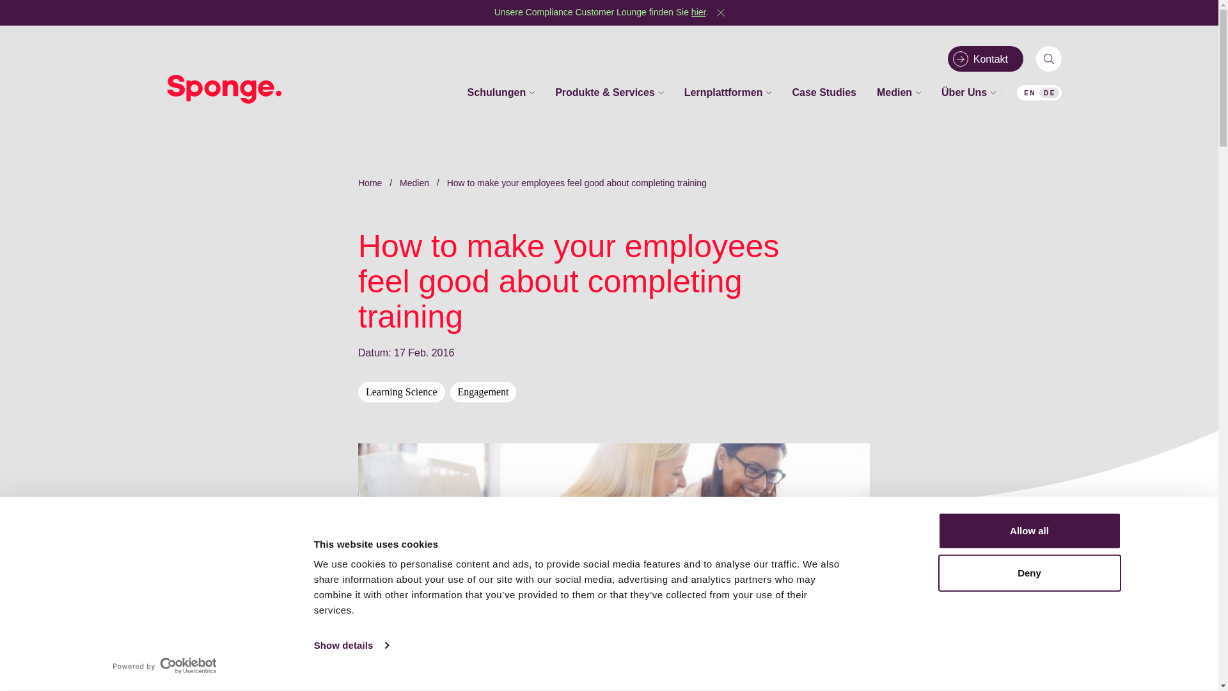  Describe the element at coordinates (576, 601) in the screenshot. I see `preferences` at that location.